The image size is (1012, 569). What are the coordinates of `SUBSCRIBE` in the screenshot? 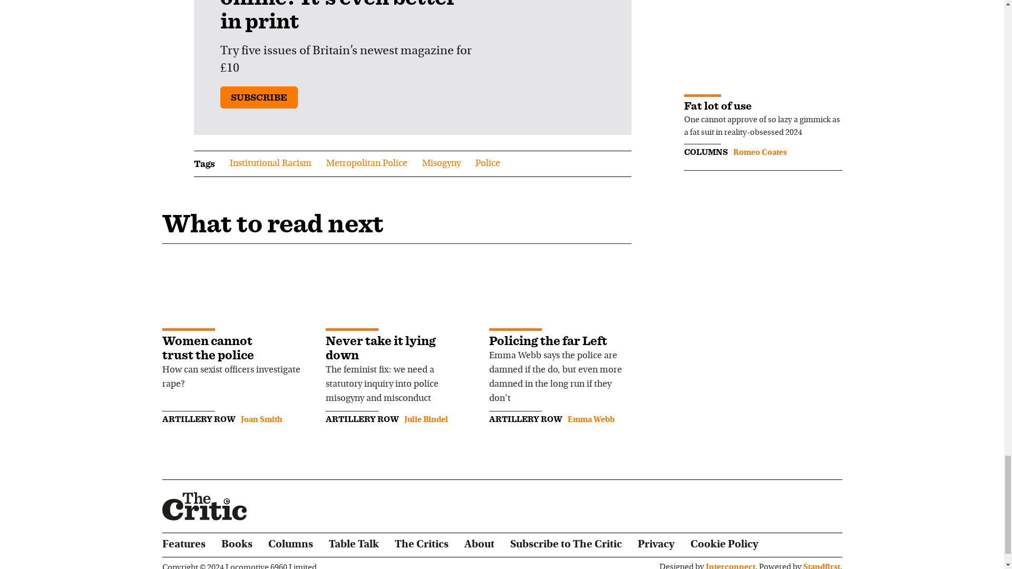 It's located at (259, 97).